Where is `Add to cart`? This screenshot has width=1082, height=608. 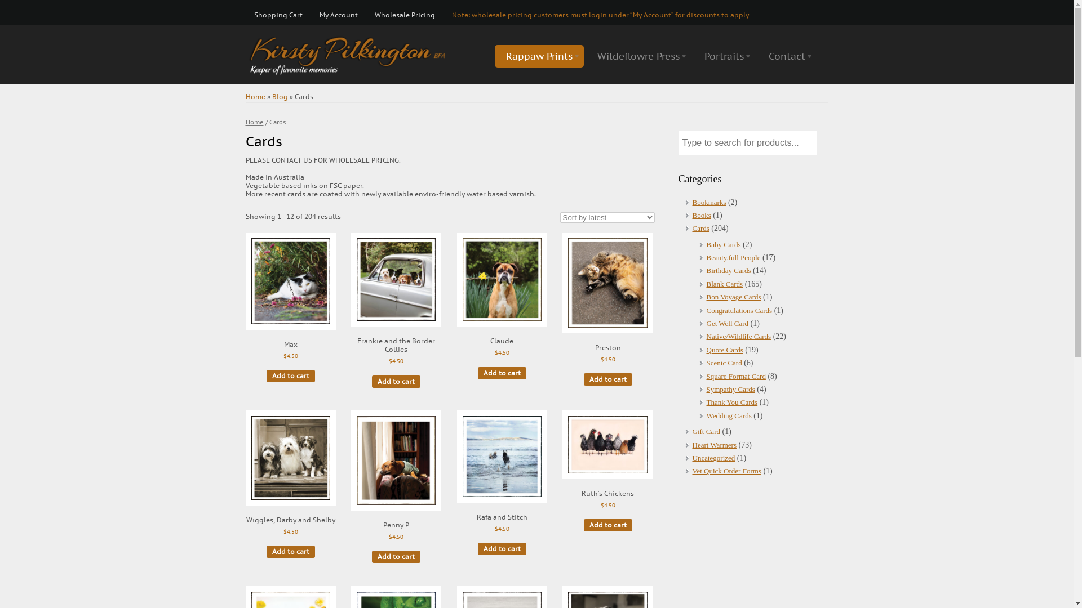 Add to cart is located at coordinates (396, 557).